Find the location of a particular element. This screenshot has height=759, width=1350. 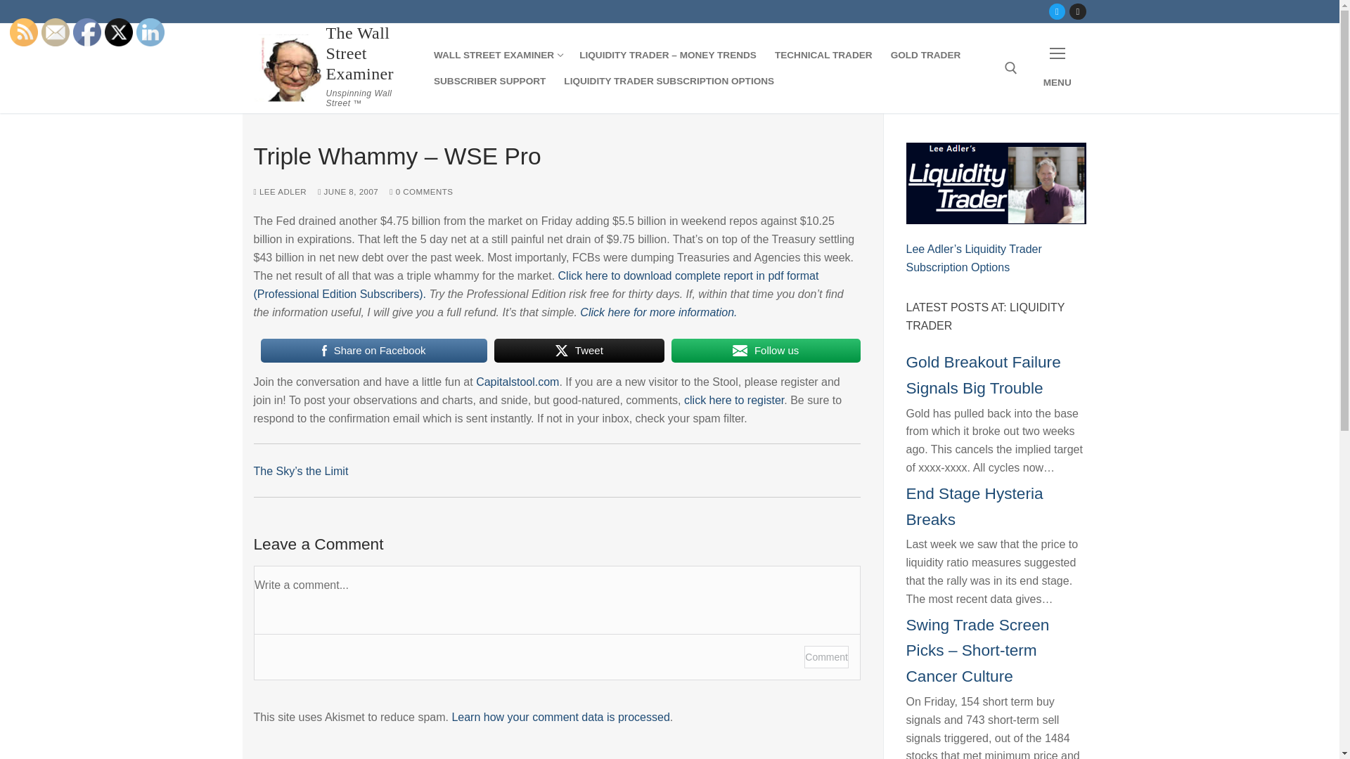

Follow us is located at coordinates (765, 350).